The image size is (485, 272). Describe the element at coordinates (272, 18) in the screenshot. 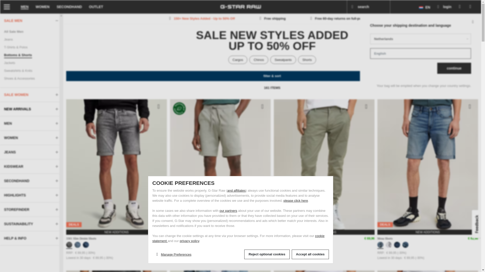

I see `Free shipping ` at that location.